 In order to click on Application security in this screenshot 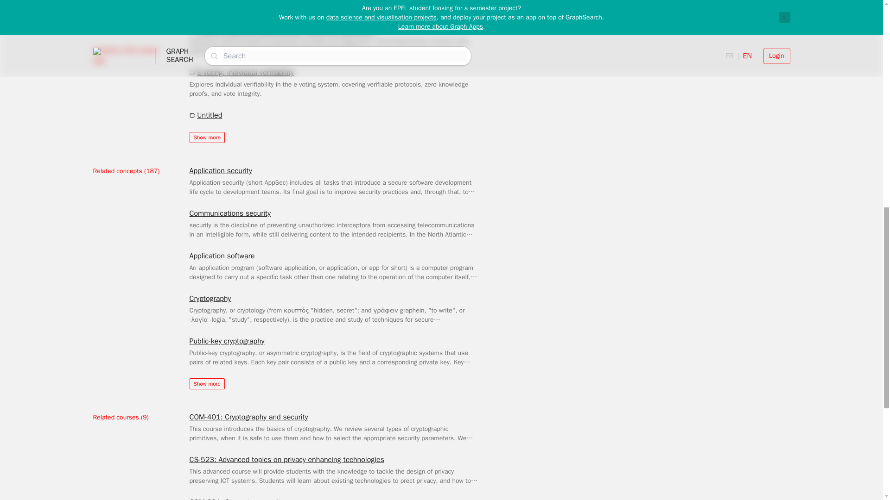, I will do `click(220, 171)`.